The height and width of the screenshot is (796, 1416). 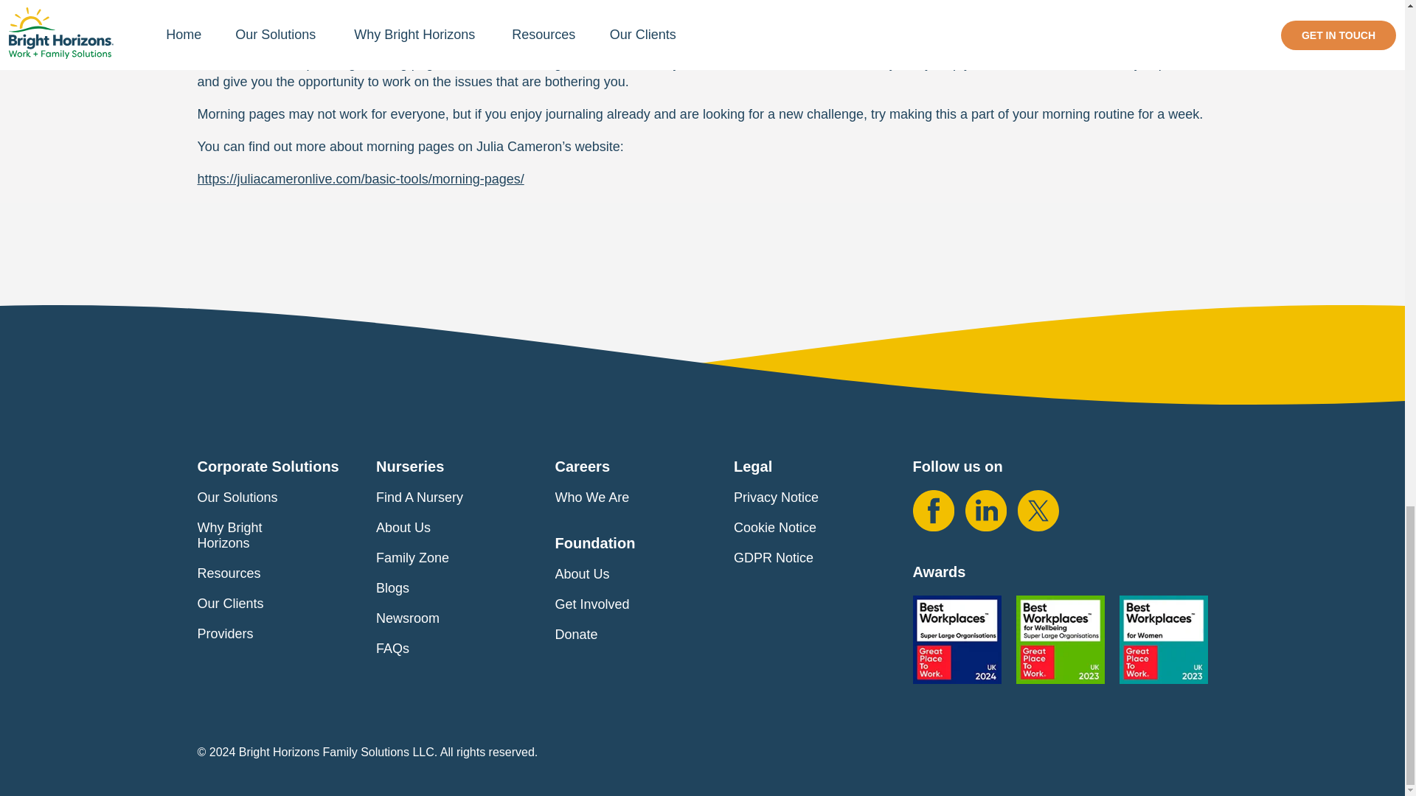 I want to click on Nurseries, so click(x=410, y=466).